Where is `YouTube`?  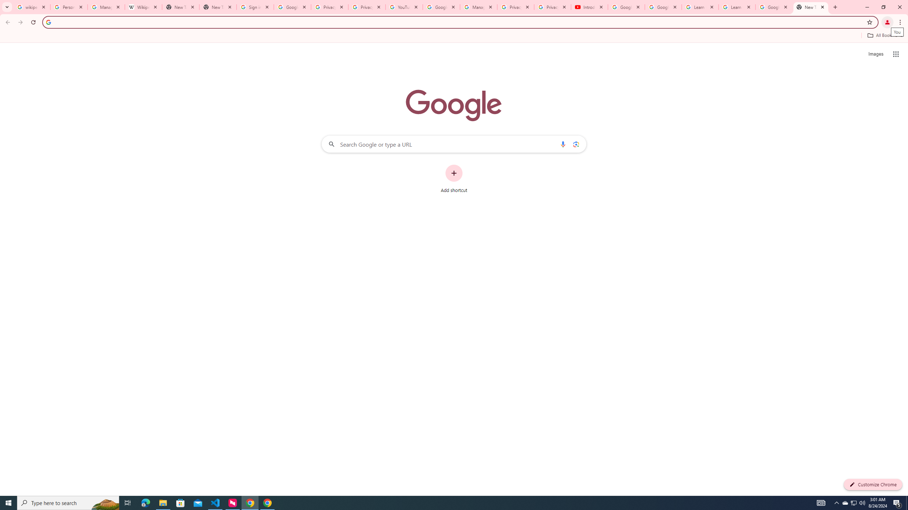
YouTube is located at coordinates (404, 7).